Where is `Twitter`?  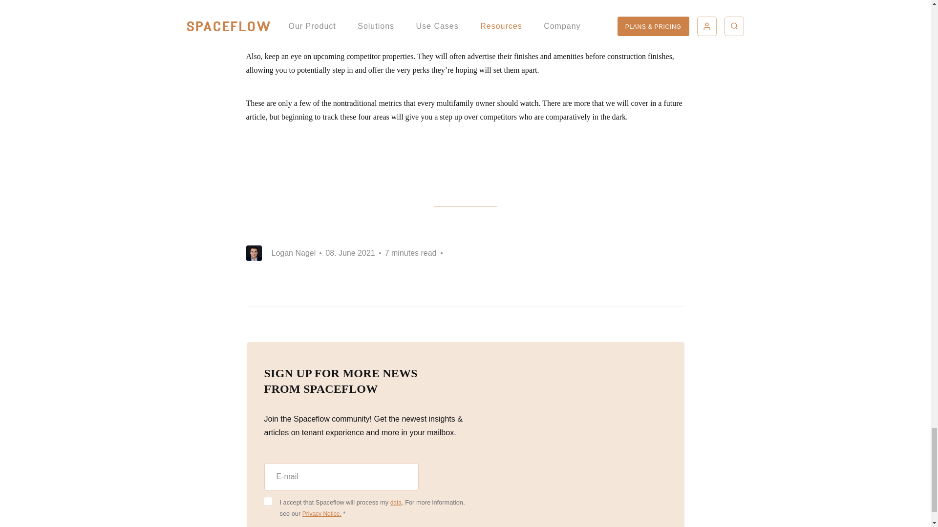 Twitter is located at coordinates (597, 253).